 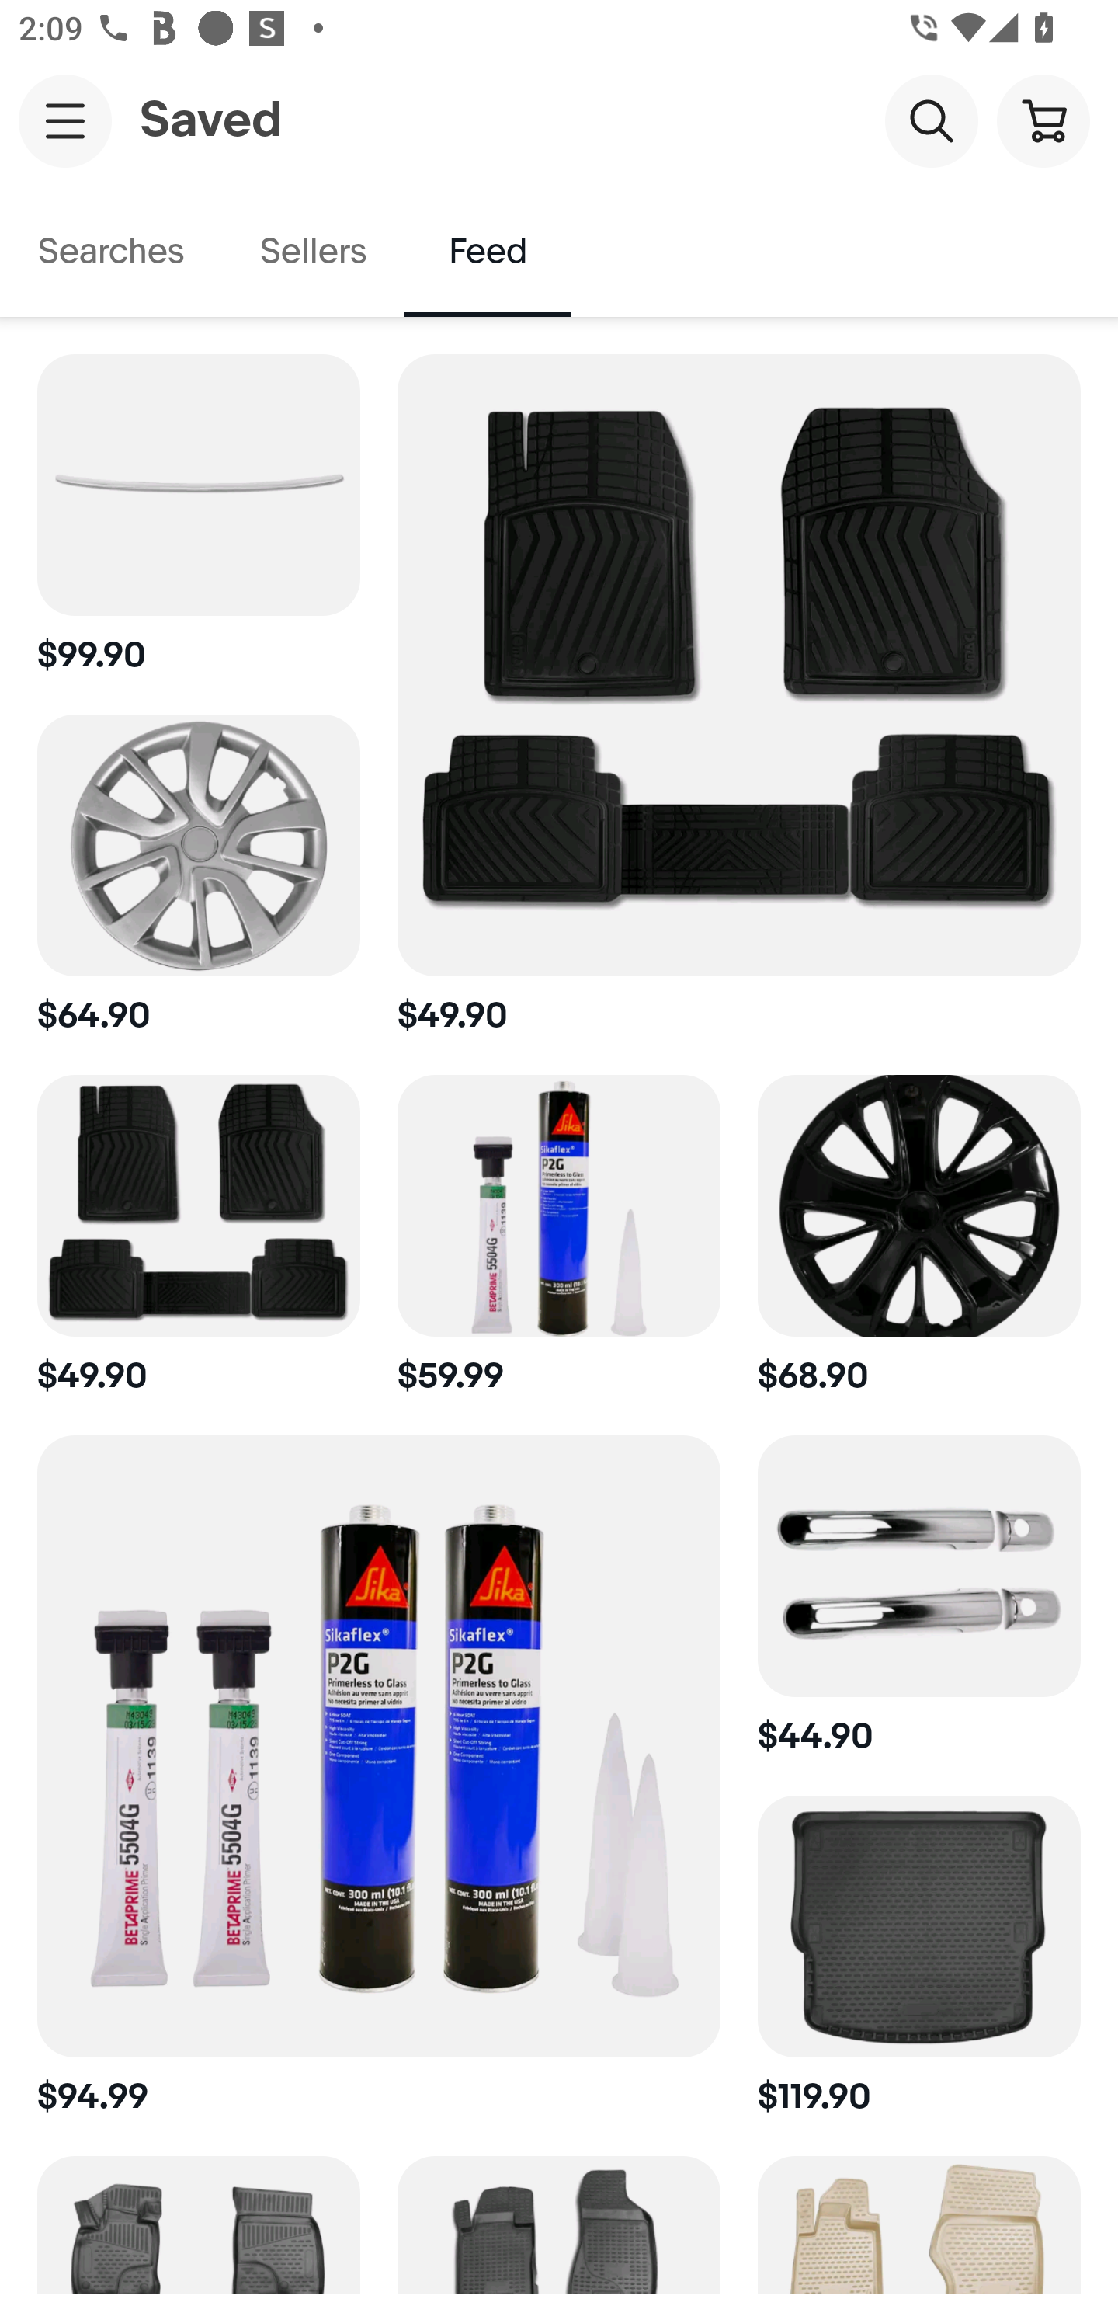 What do you see at coordinates (1043, 120) in the screenshot?
I see `Cart button shopping cart` at bounding box center [1043, 120].